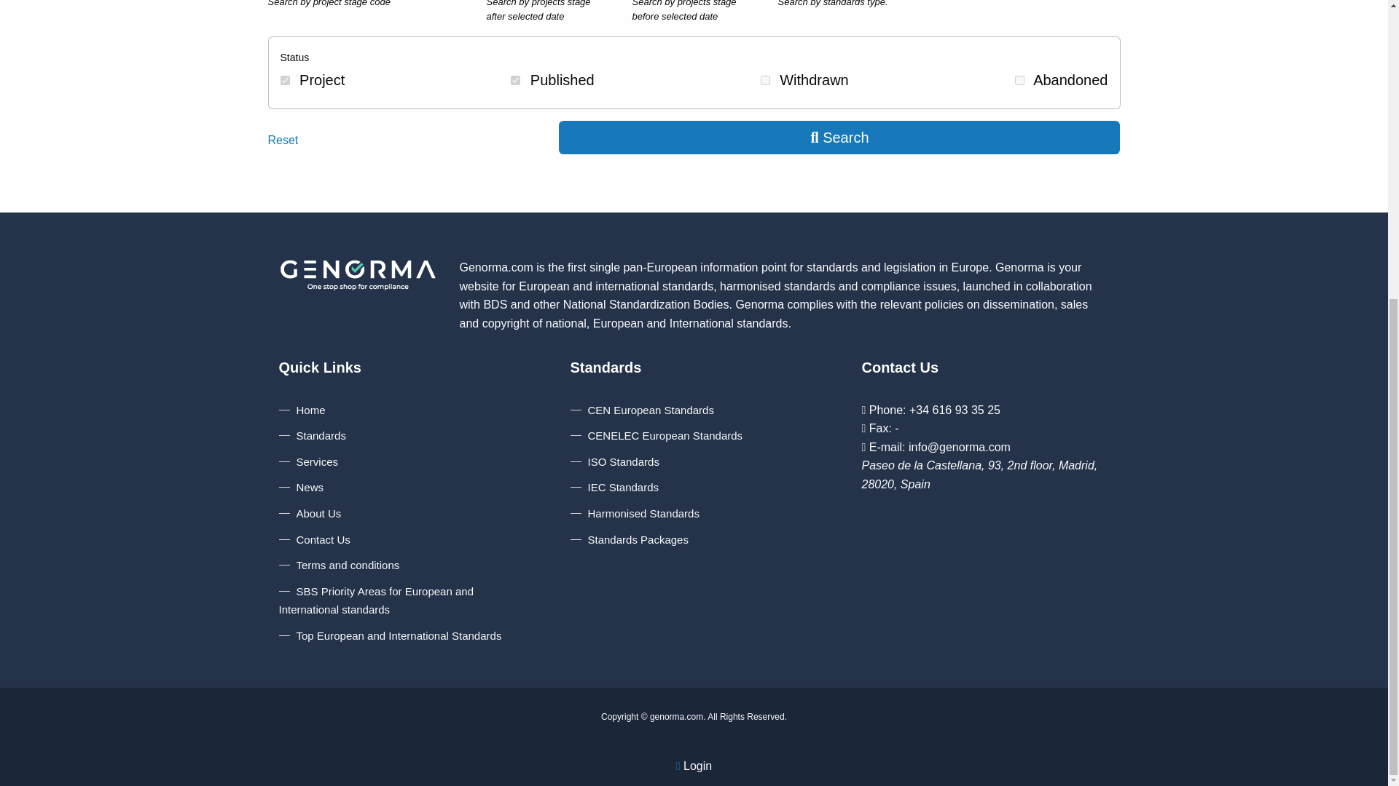 This screenshot has height=786, width=1399. Describe the element at coordinates (310, 512) in the screenshot. I see `About Us` at that location.